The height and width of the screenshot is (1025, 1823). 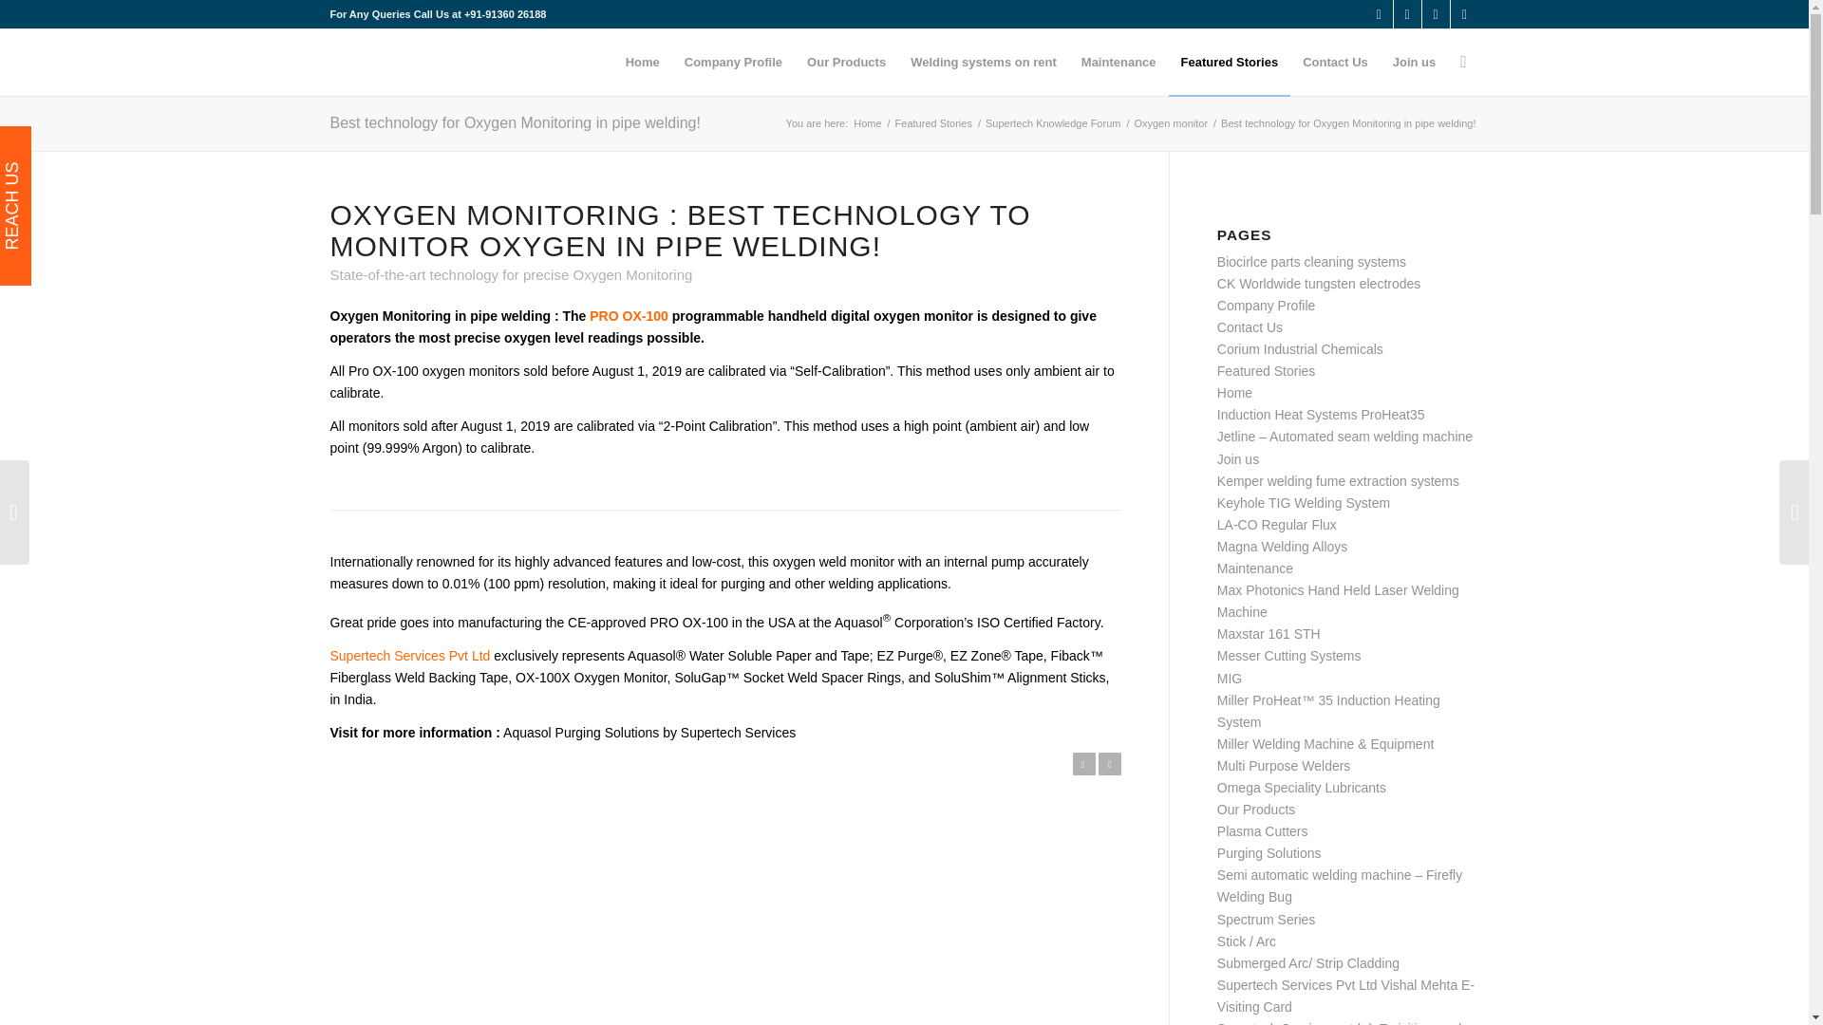 What do you see at coordinates (1379, 14) in the screenshot?
I see `Twitter` at bounding box center [1379, 14].